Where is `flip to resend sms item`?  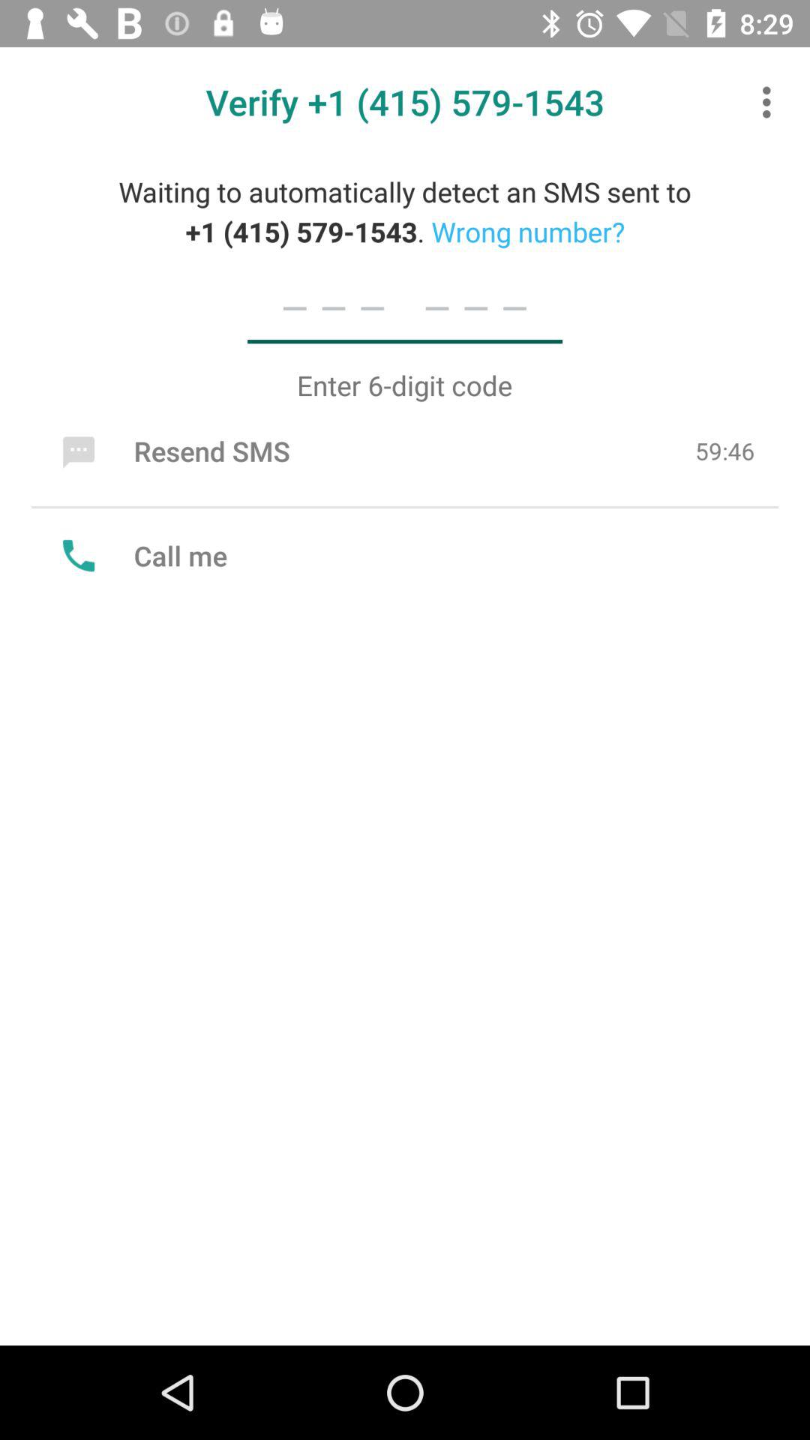
flip to resend sms item is located at coordinates (172, 451).